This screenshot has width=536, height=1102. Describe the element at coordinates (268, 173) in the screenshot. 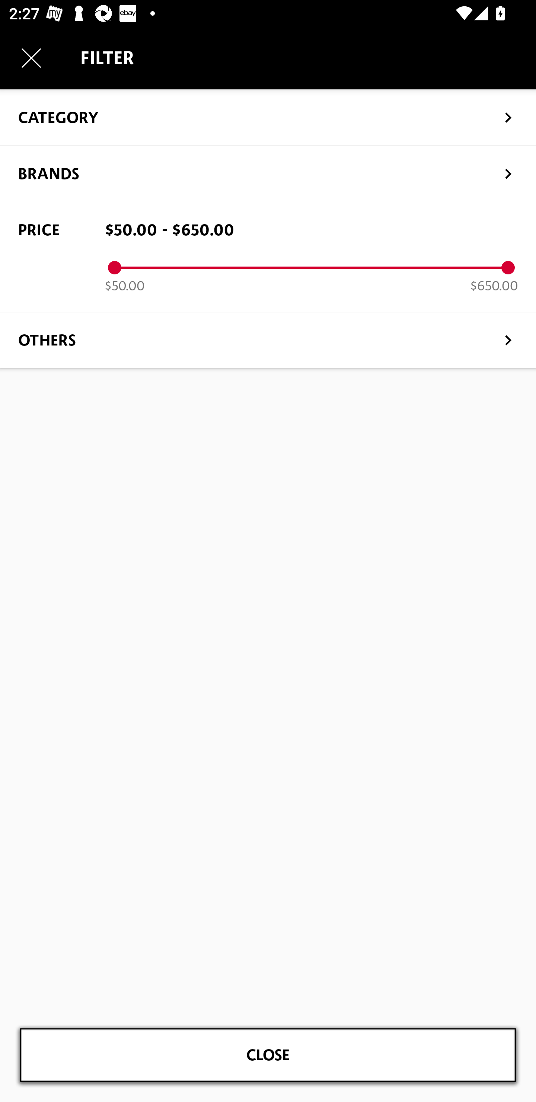

I see `BRANDS` at that location.